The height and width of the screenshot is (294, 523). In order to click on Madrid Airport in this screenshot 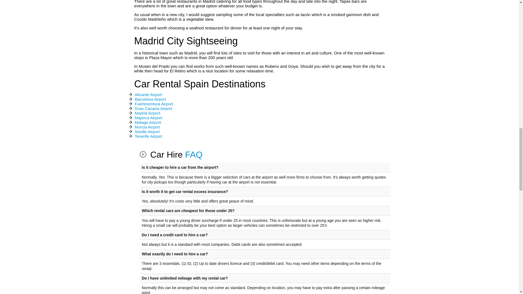, I will do `click(147, 113)`.